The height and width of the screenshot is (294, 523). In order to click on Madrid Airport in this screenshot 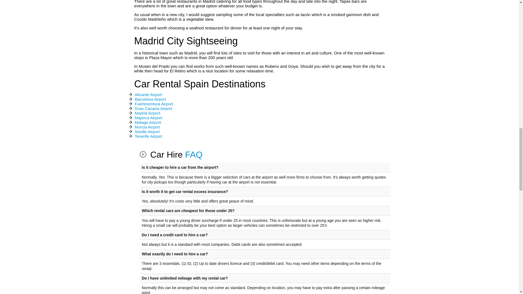, I will do `click(147, 113)`.